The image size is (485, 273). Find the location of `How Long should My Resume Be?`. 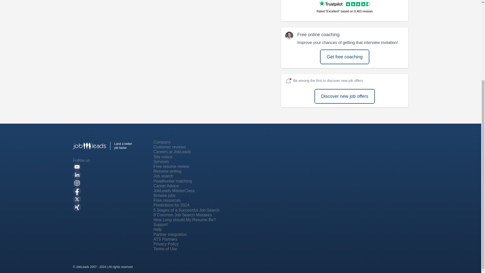

How Long should My Resume Be? is located at coordinates (185, 220).